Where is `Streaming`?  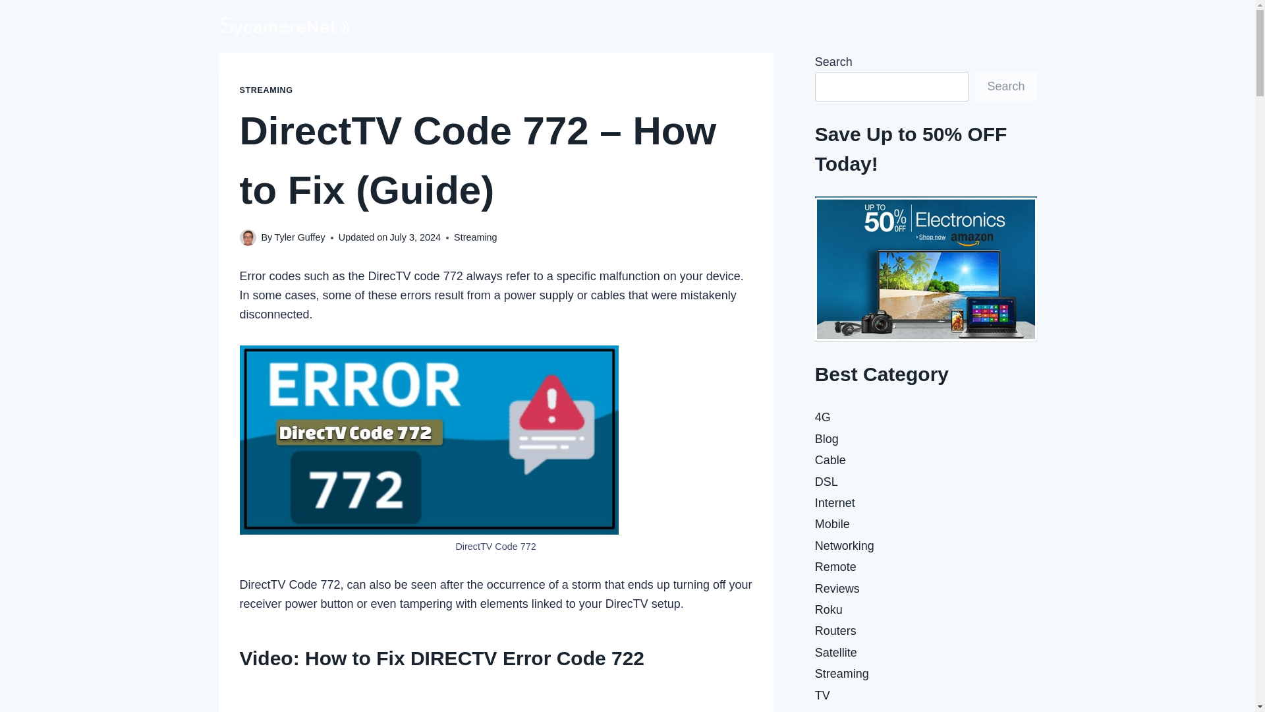 Streaming is located at coordinates (868, 26).